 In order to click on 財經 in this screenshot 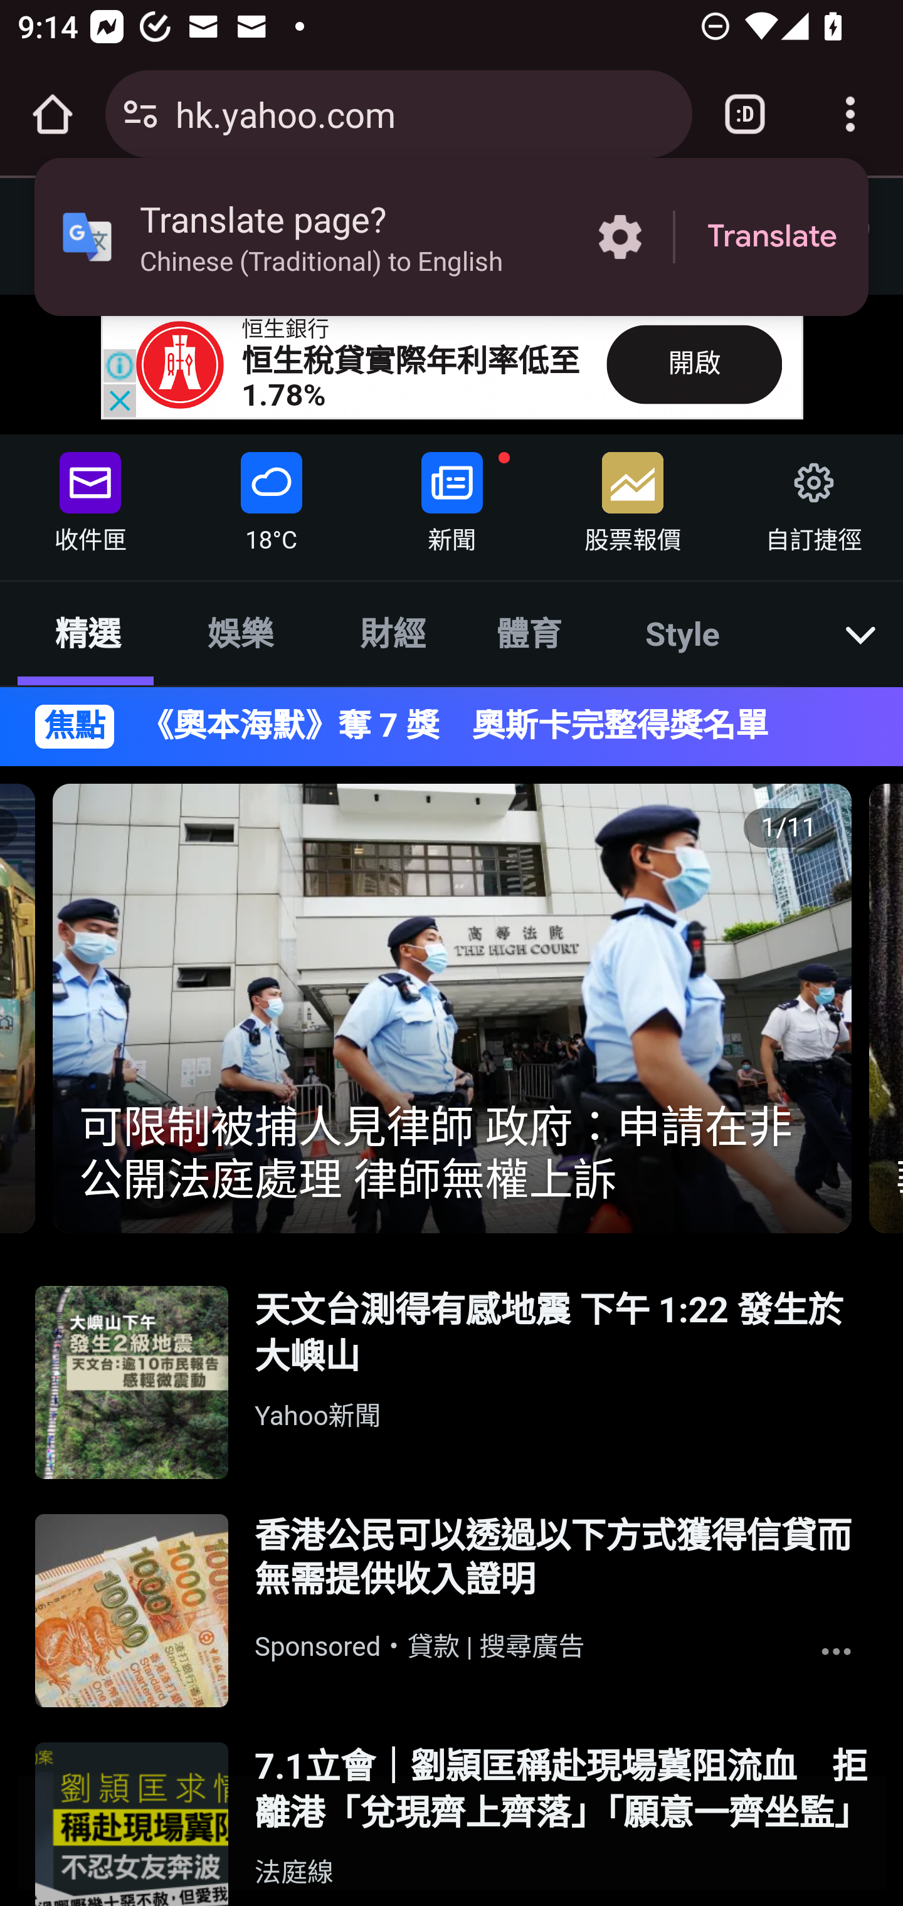, I will do `click(394, 633)`.